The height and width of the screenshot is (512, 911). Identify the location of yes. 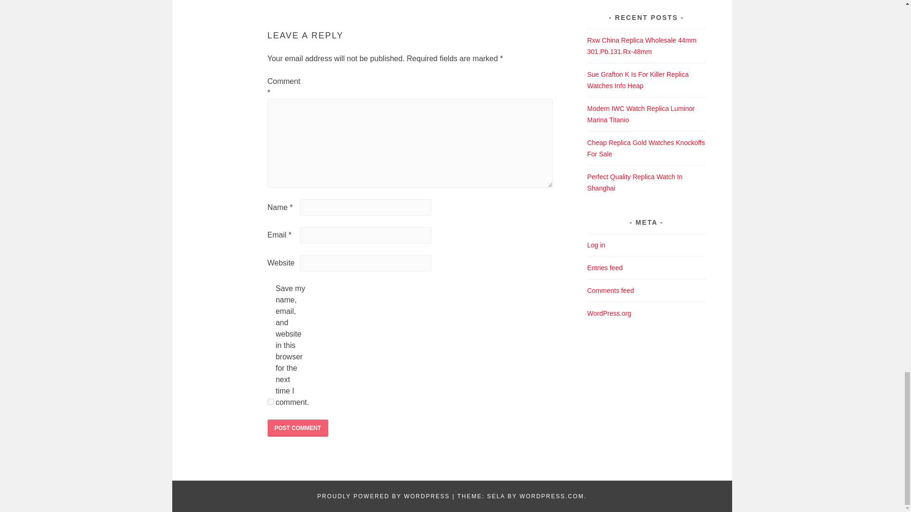
(270, 402).